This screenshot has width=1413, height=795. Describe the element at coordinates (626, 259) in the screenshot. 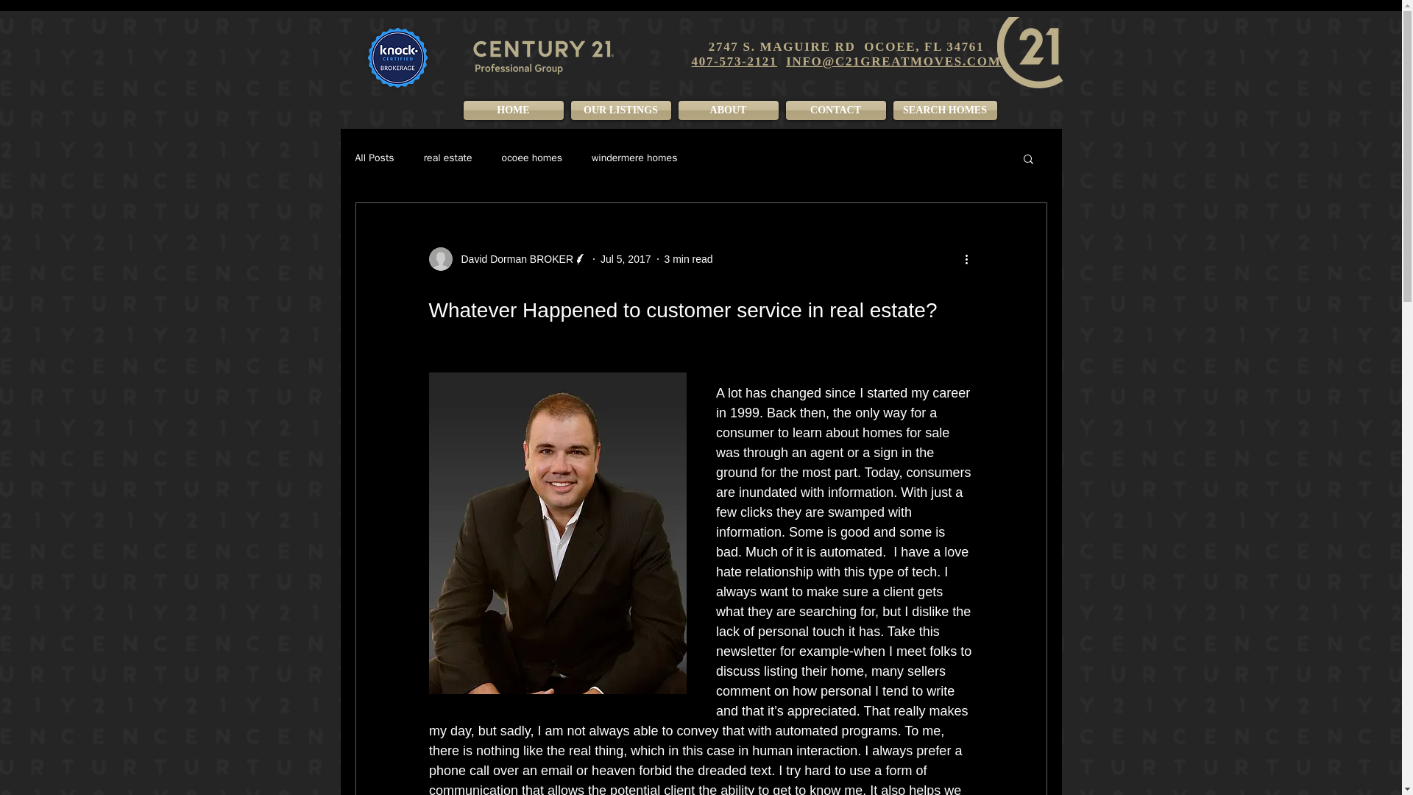

I see `Jul 5, 2017` at that location.